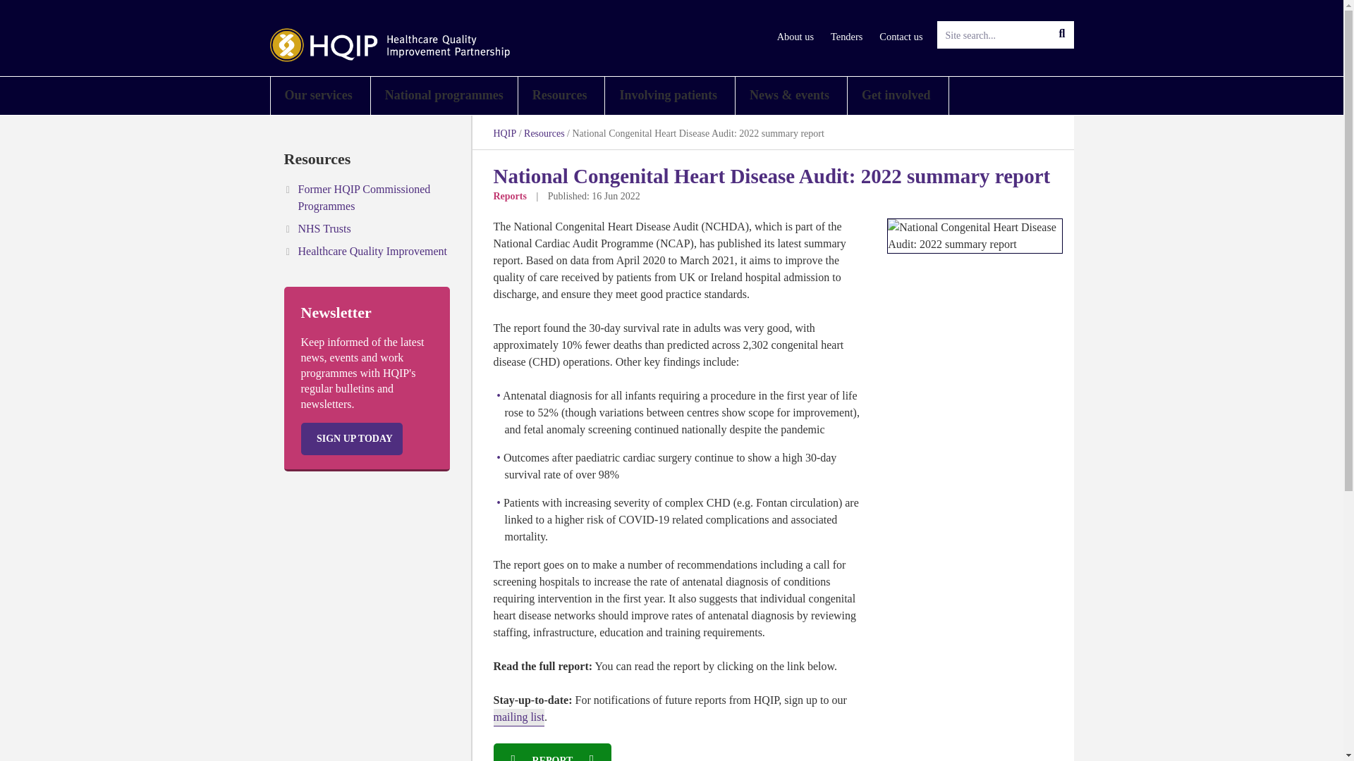 This screenshot has height=761, width=1354. I want to click on Contact us, so click(900, 37).